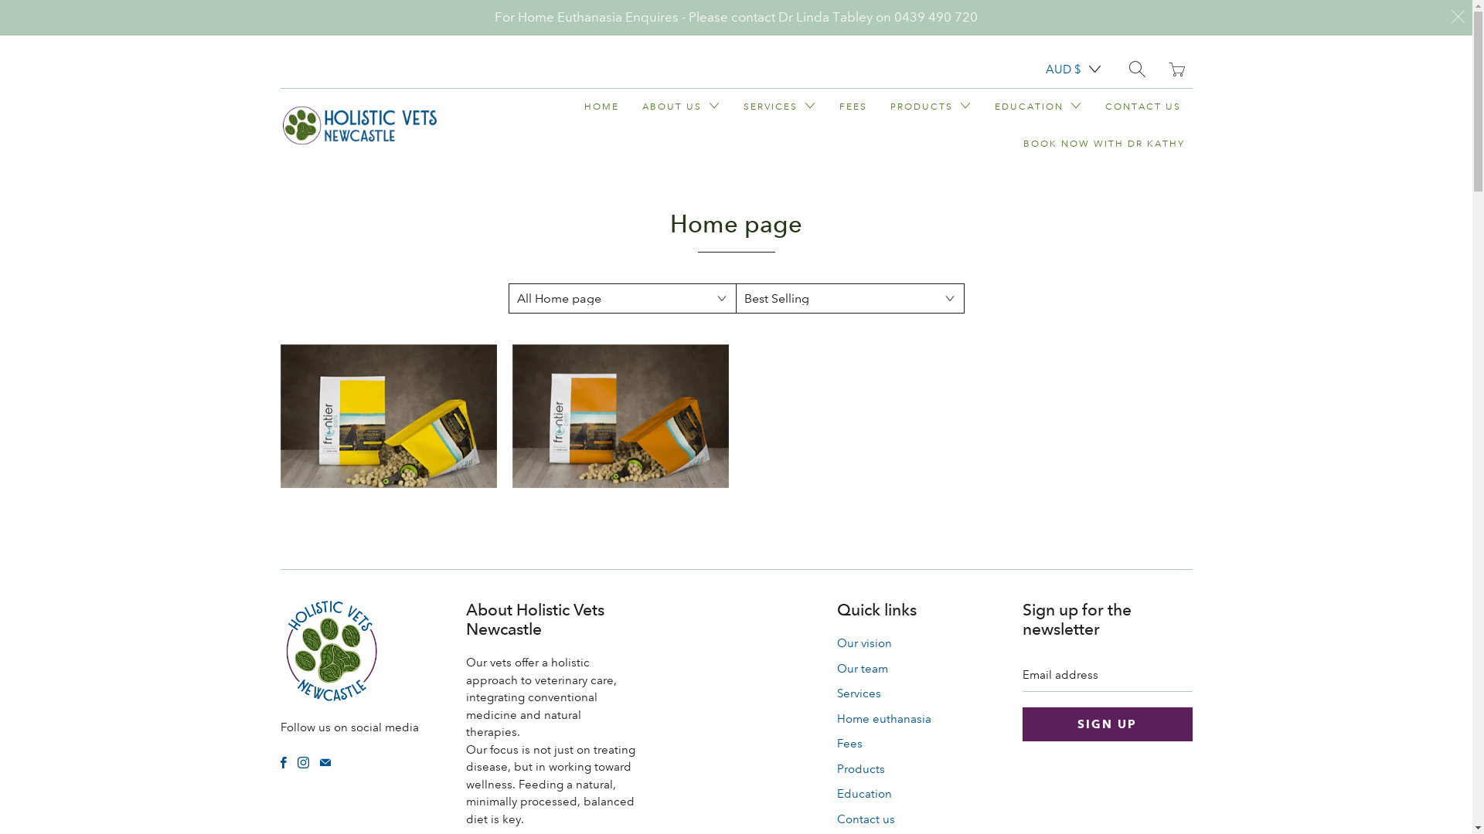 The width and height of the screenshot is (1484, 834). I want to click on STD, so click(1159, 211).